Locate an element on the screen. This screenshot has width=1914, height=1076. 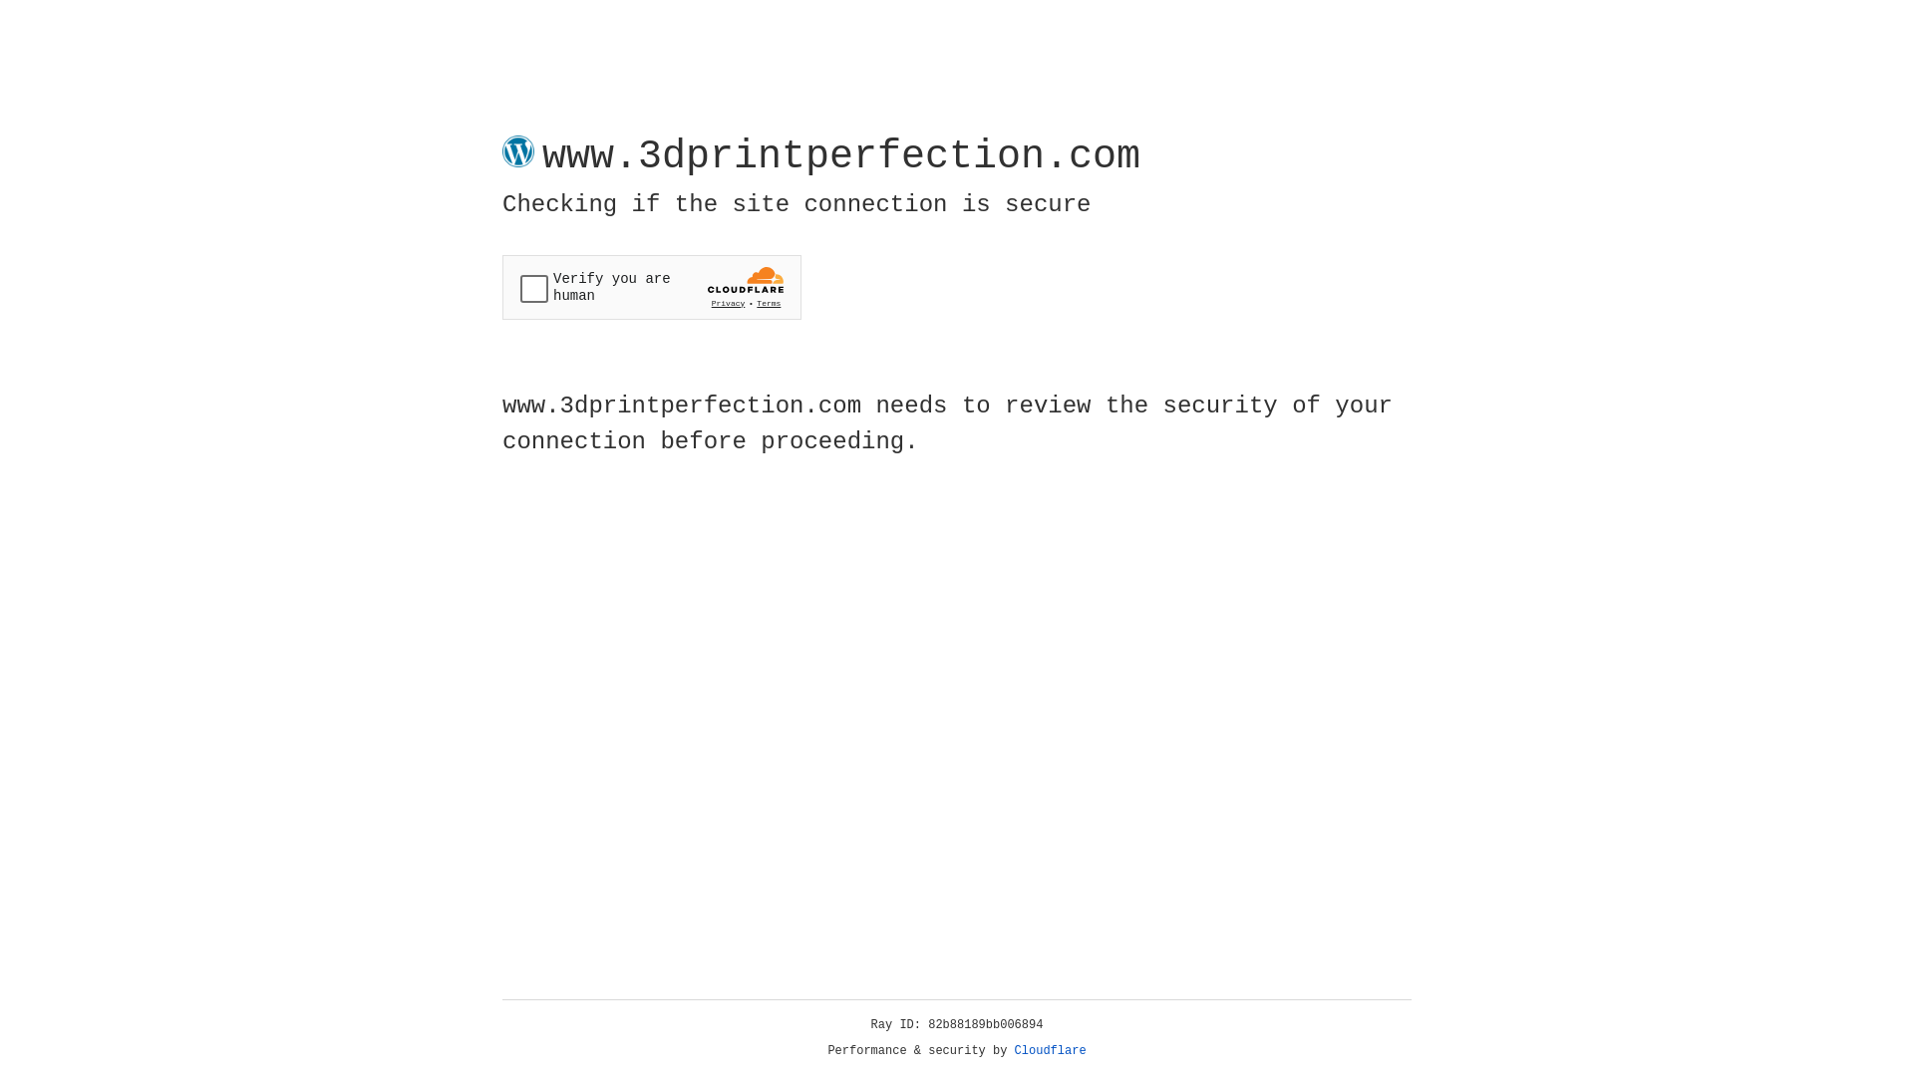
Cloudflare is located at coordinates (1051, 1051).